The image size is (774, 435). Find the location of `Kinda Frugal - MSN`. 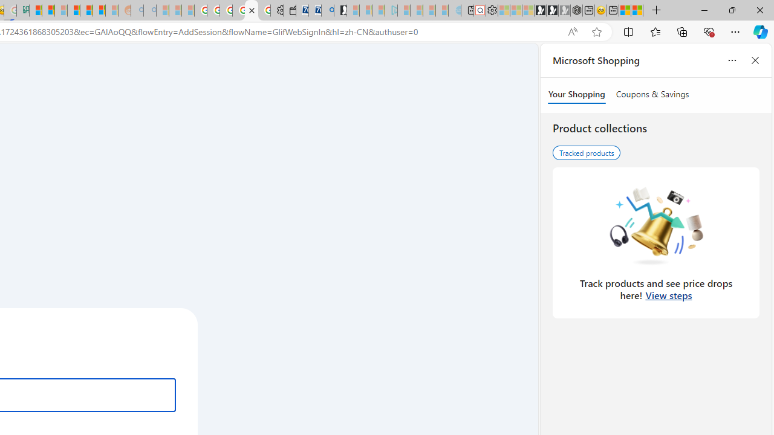

Kinda Frugal - MSN is located at coordinates (86, 11).